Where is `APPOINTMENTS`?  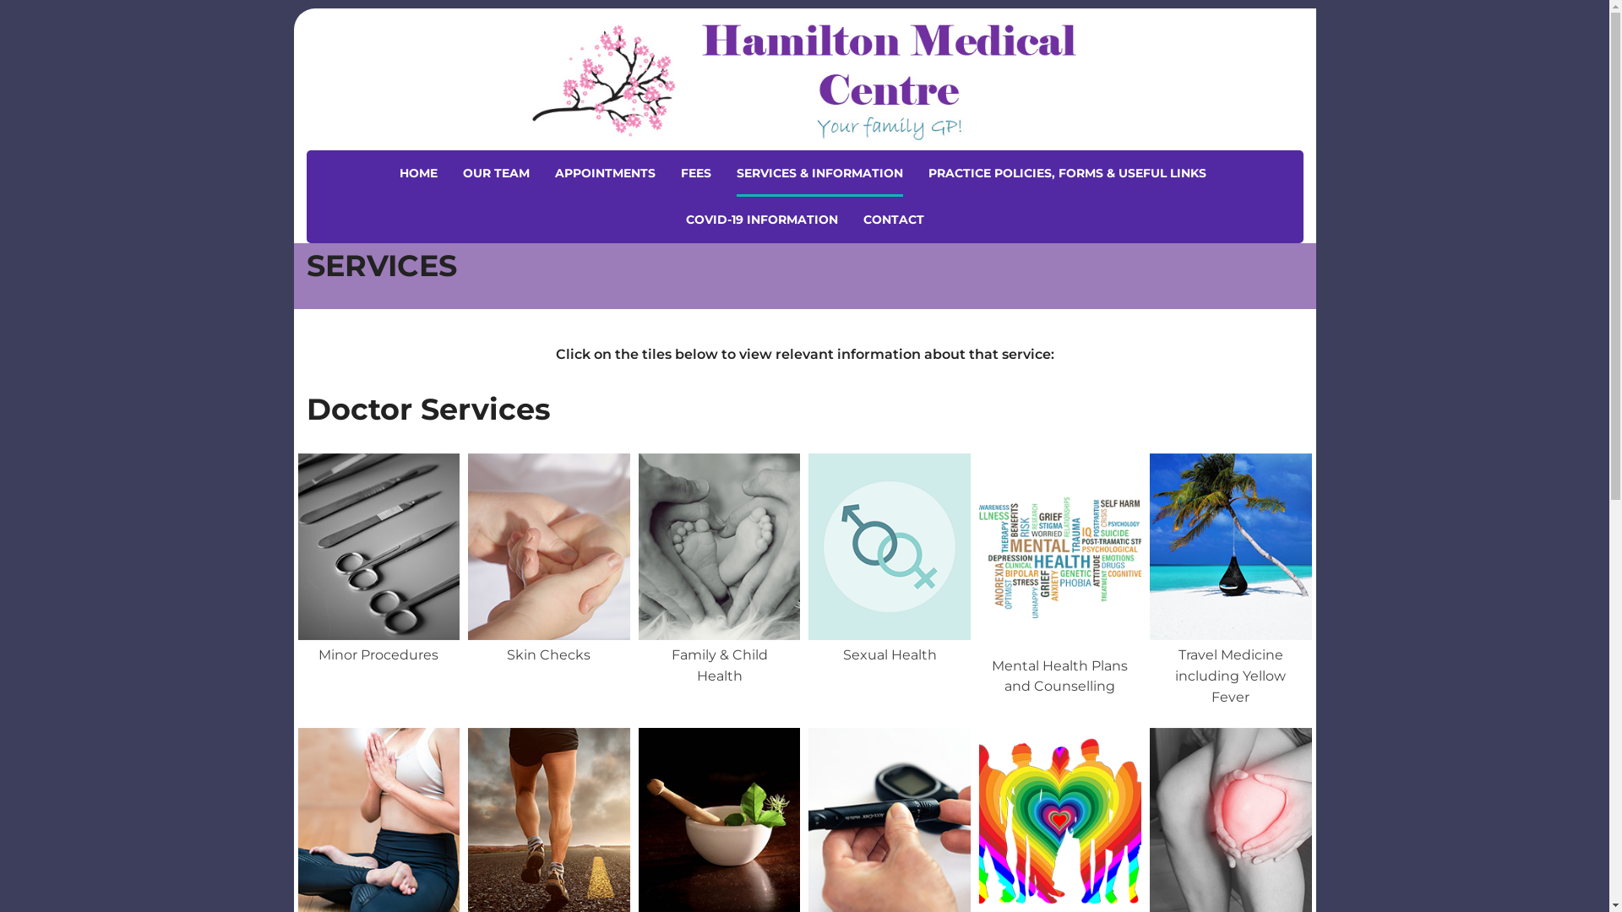 APPOINTMENTS is located at coordinates (605, 174).